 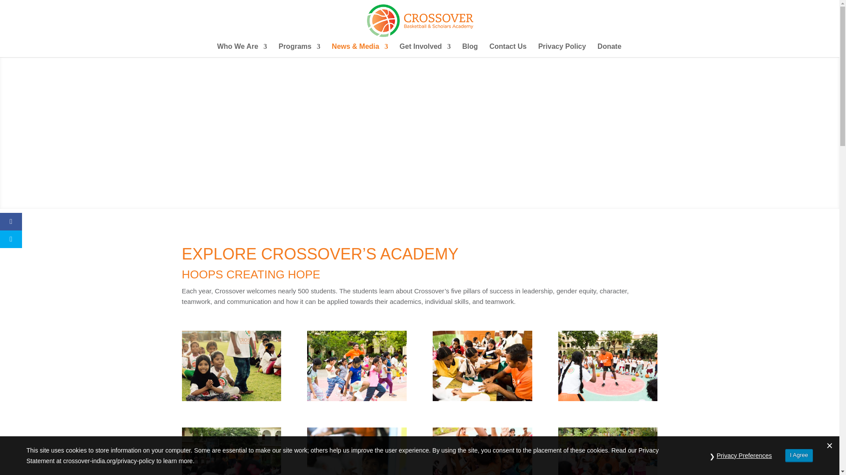 What do you see at coordinates (242, 50) in the screenshot?
I see `Who We Are` at bounding box center [242, 50].